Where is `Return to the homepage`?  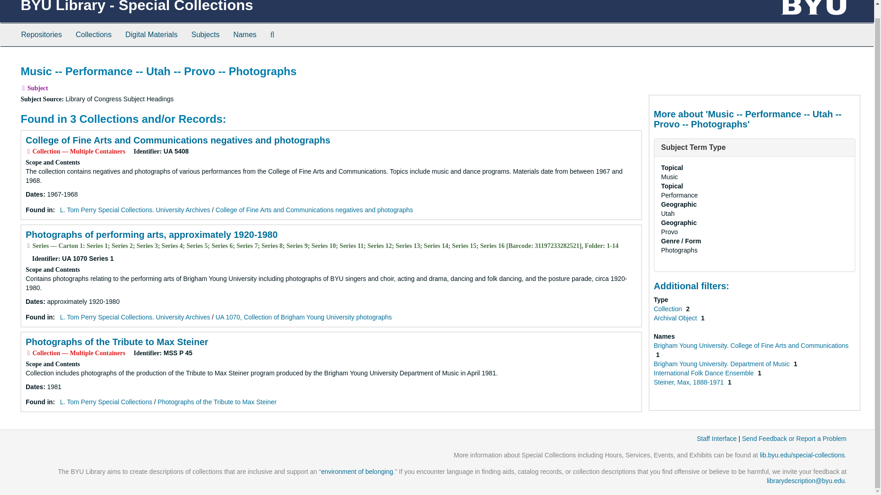
Return to the homepage is located at coordinates (137, 6).